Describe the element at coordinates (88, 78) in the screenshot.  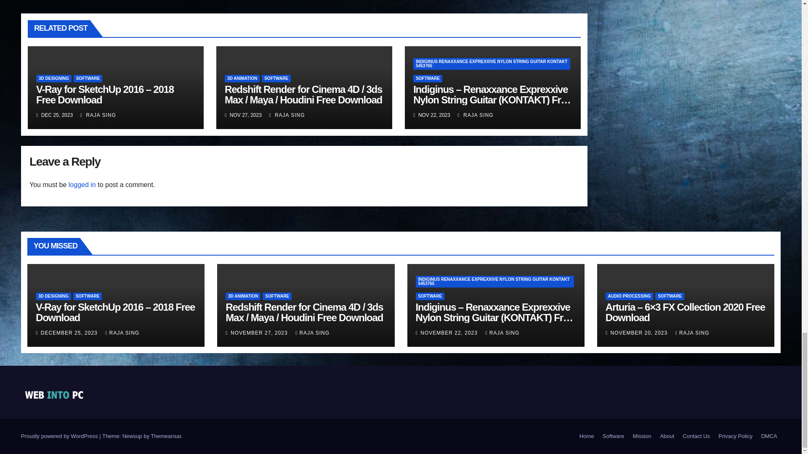
I see `SOFTWARE` at that location.